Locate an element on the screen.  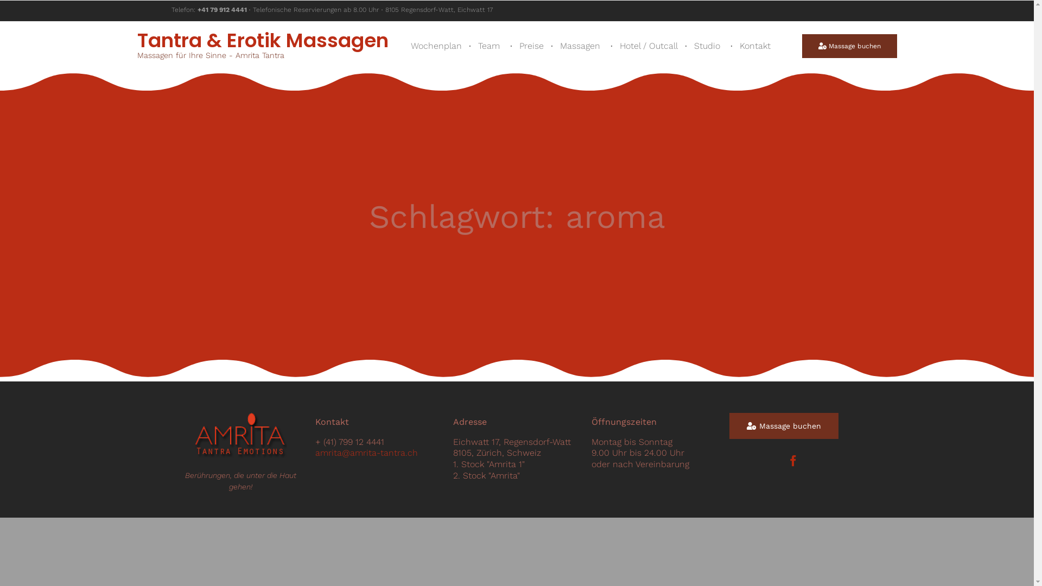
Kontakt is located at coordinates (757, 46).